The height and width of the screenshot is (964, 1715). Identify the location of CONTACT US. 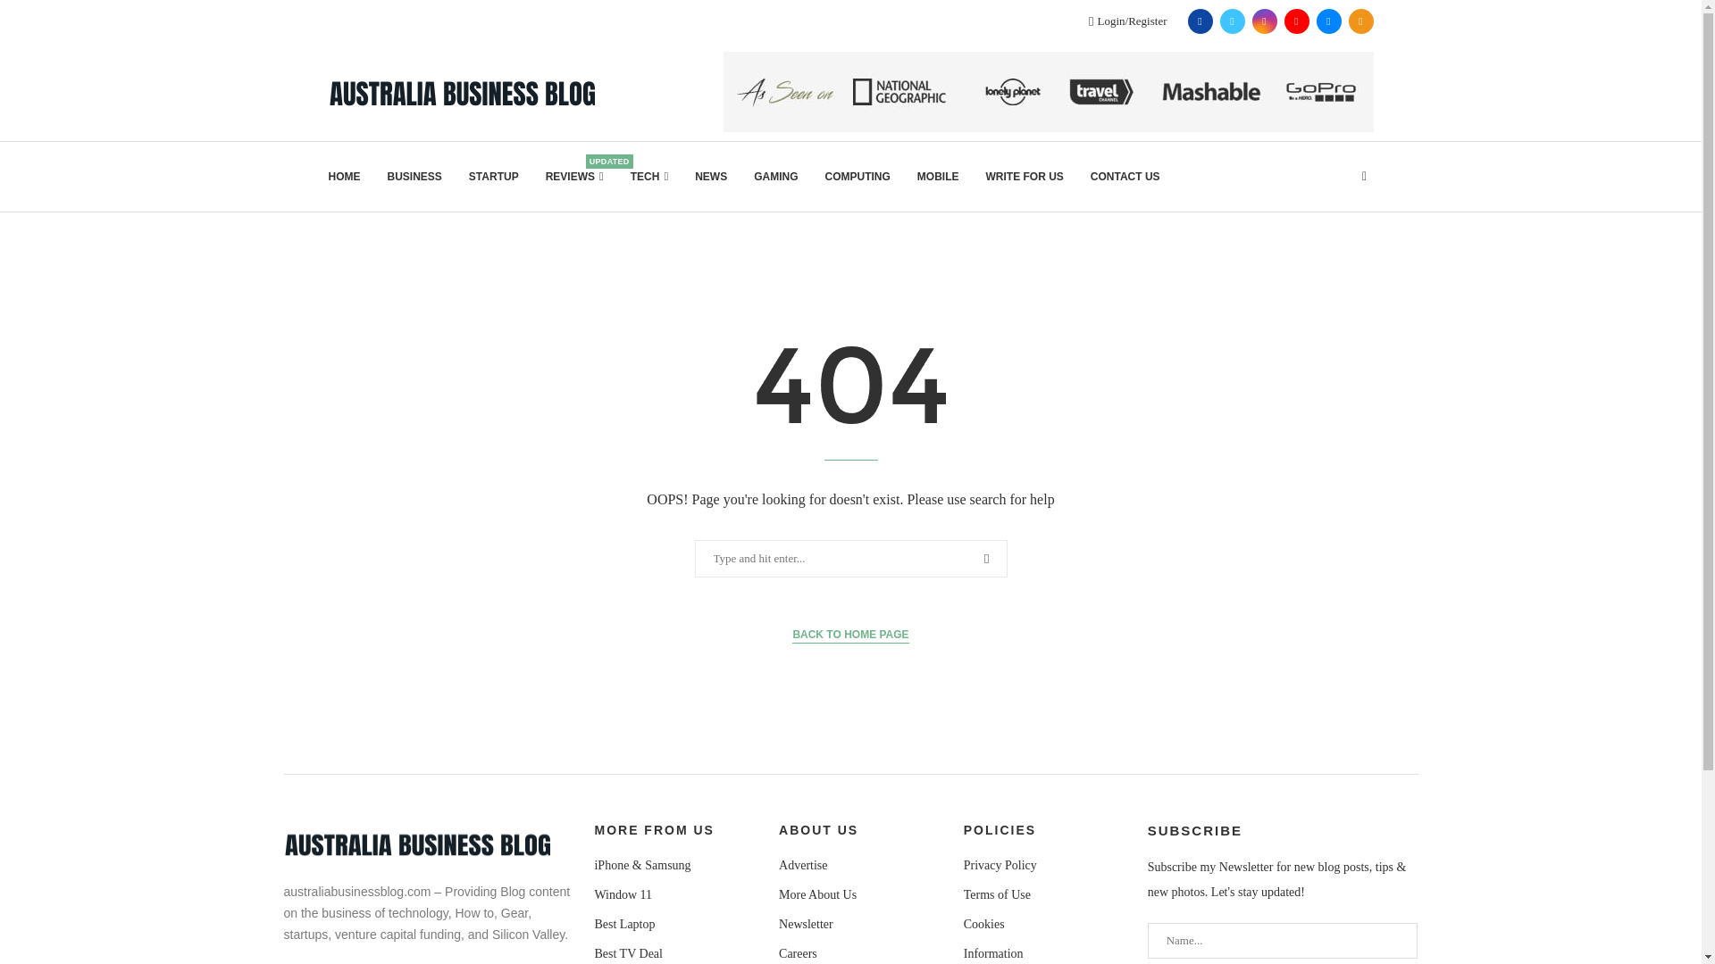
(1125, 176).